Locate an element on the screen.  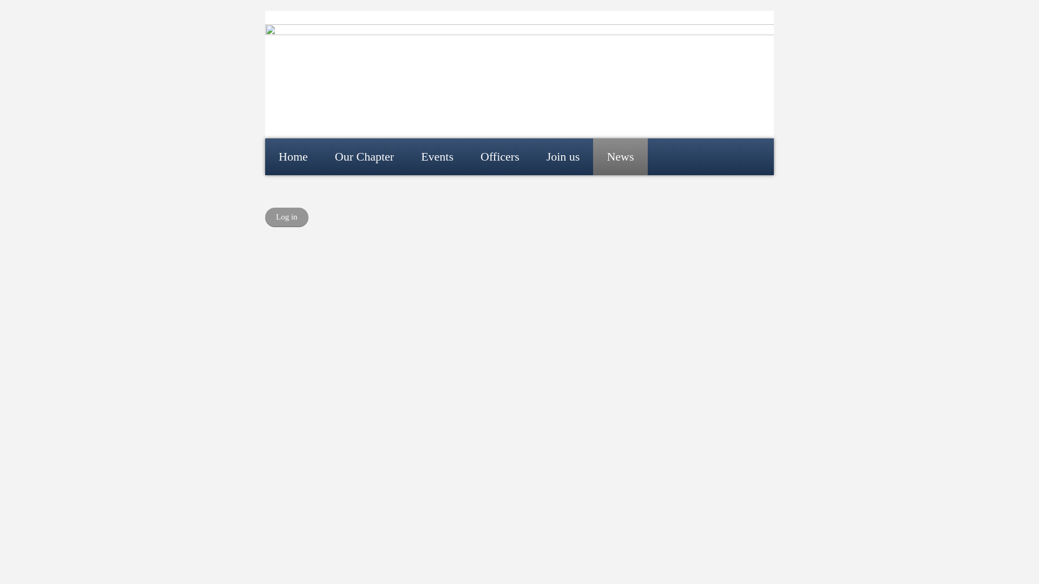
Home is located at coordinates (293, 157).